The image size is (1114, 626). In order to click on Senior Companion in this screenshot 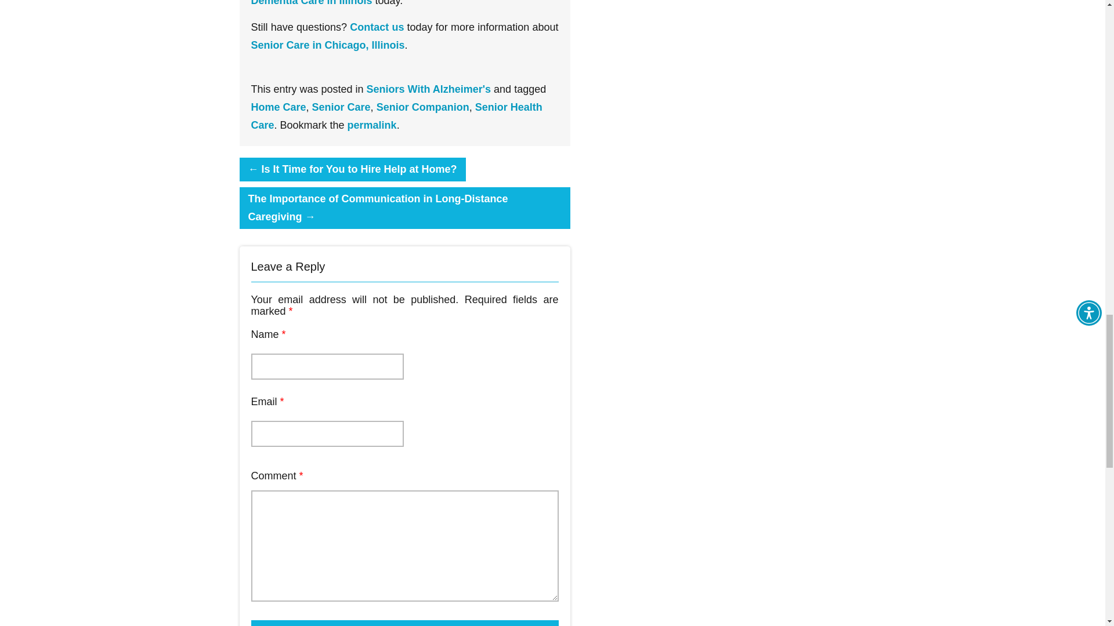, I will do `click(422, 107)`.